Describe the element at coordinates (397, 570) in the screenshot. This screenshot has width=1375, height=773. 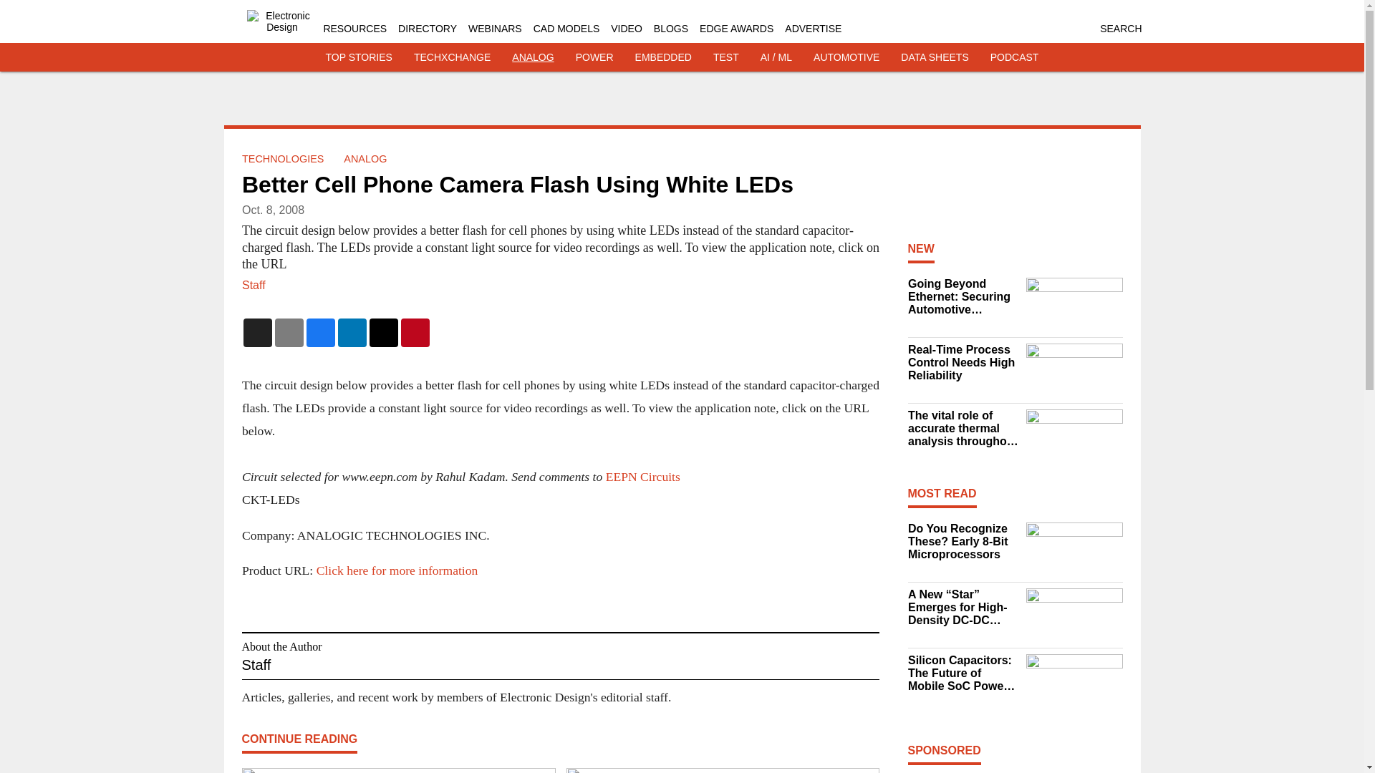
I see `Click here for more information` at that location.